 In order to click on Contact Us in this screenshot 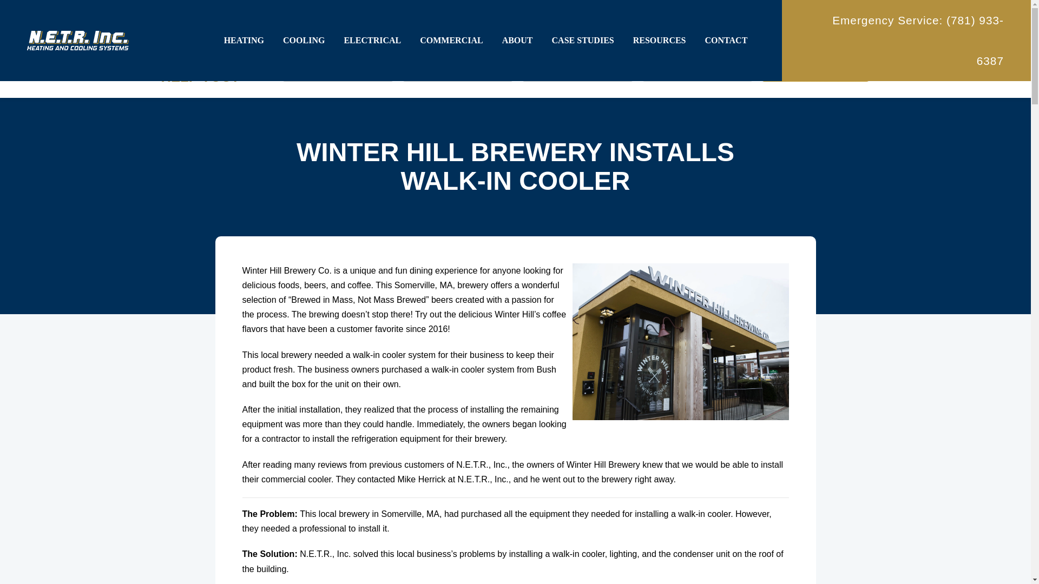, I will do `click(816, 69)`.